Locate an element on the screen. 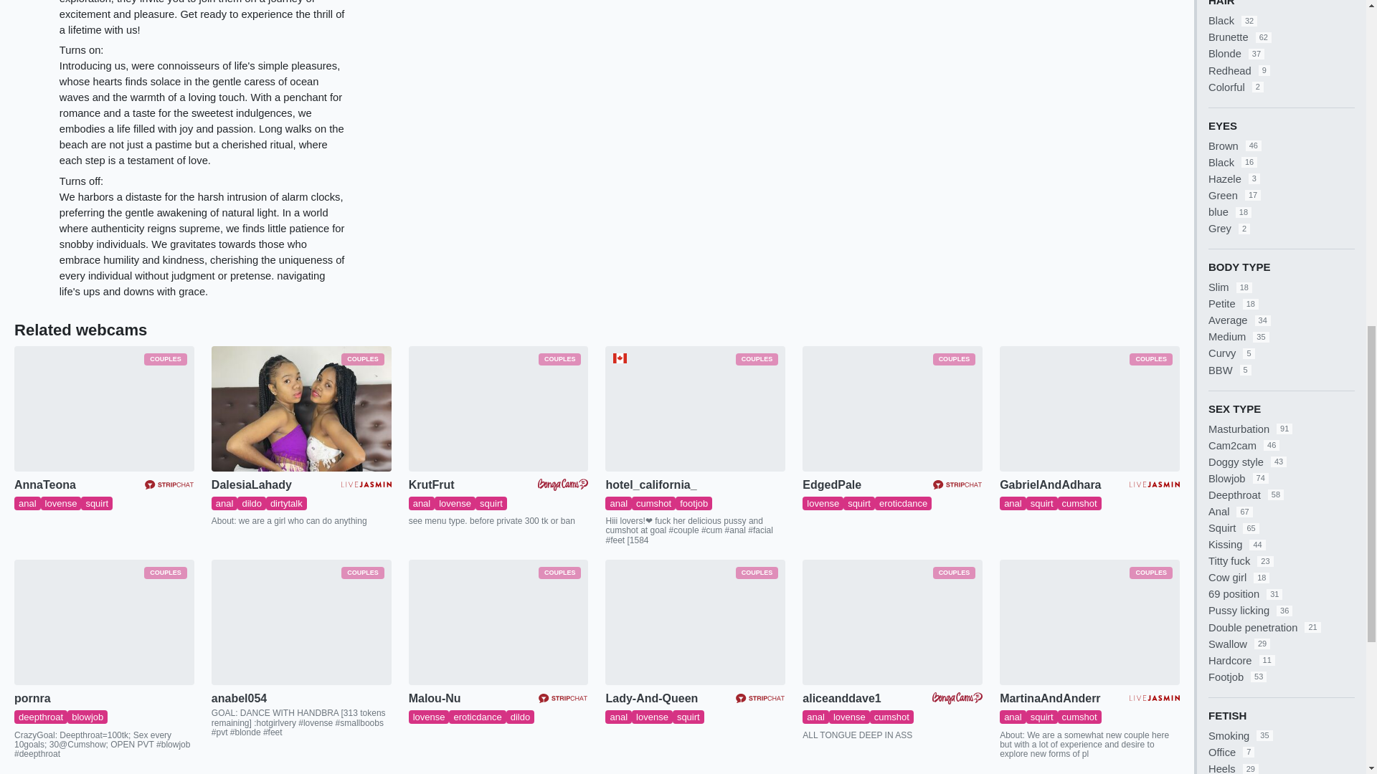  Malou-NuLive Webcam is located at coordinates (499, 622).